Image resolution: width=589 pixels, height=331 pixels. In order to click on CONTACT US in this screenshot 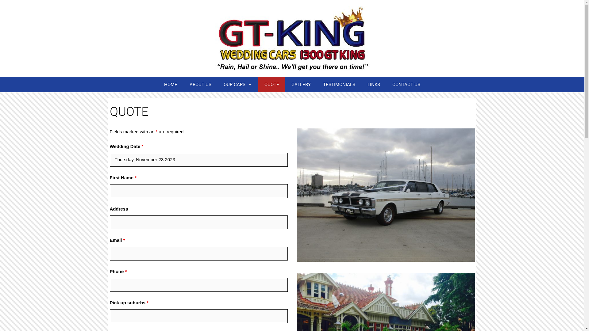, I will do `click(406, 85)`.